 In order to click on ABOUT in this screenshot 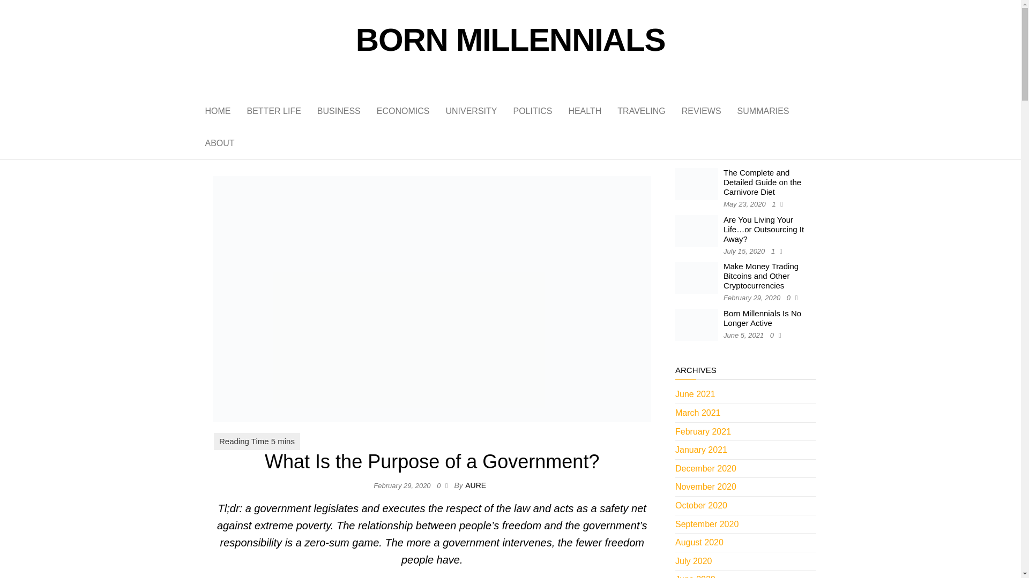, I will do `click(220, 143)`.